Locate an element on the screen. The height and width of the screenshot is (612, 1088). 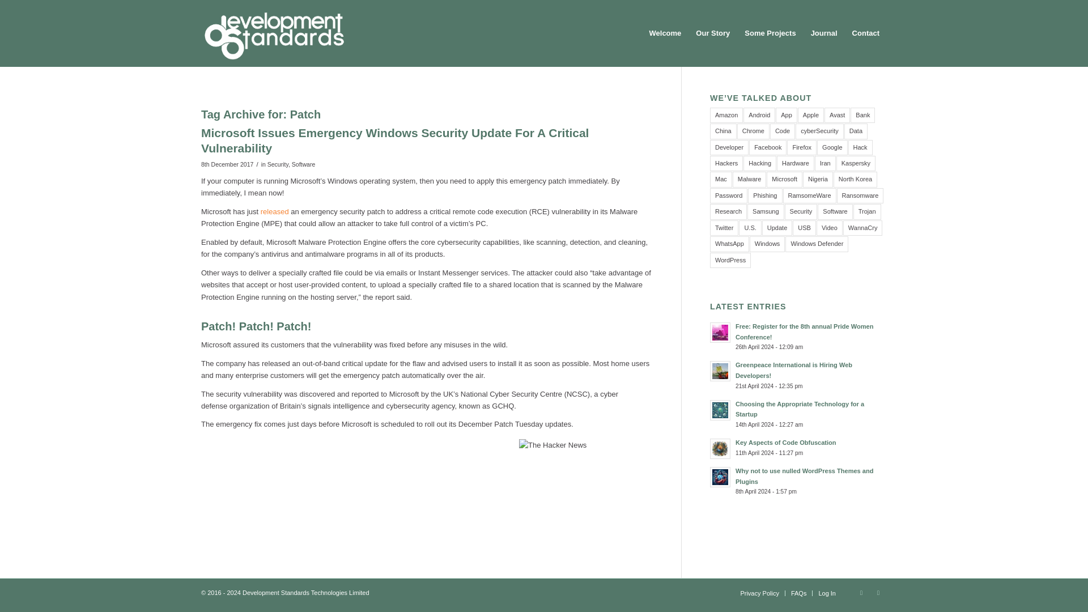
Read: Key Aspects of Code Obfuscation is located at coordinates (720, 449).